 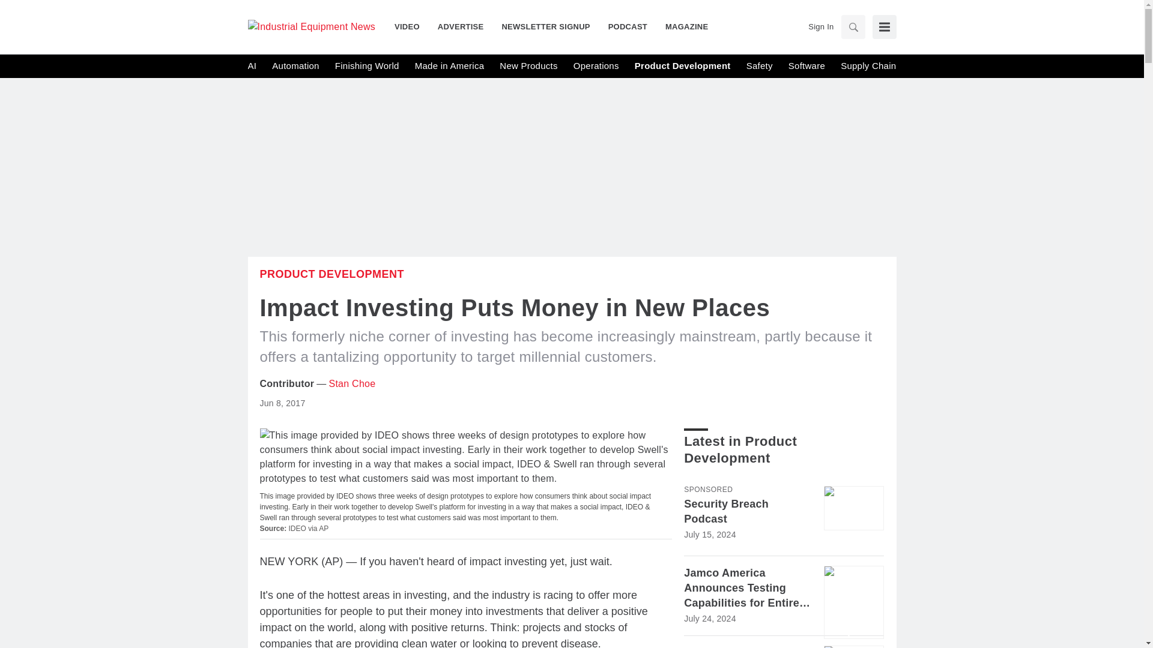 I want to click on Sign In, so click(x=820, y=26).